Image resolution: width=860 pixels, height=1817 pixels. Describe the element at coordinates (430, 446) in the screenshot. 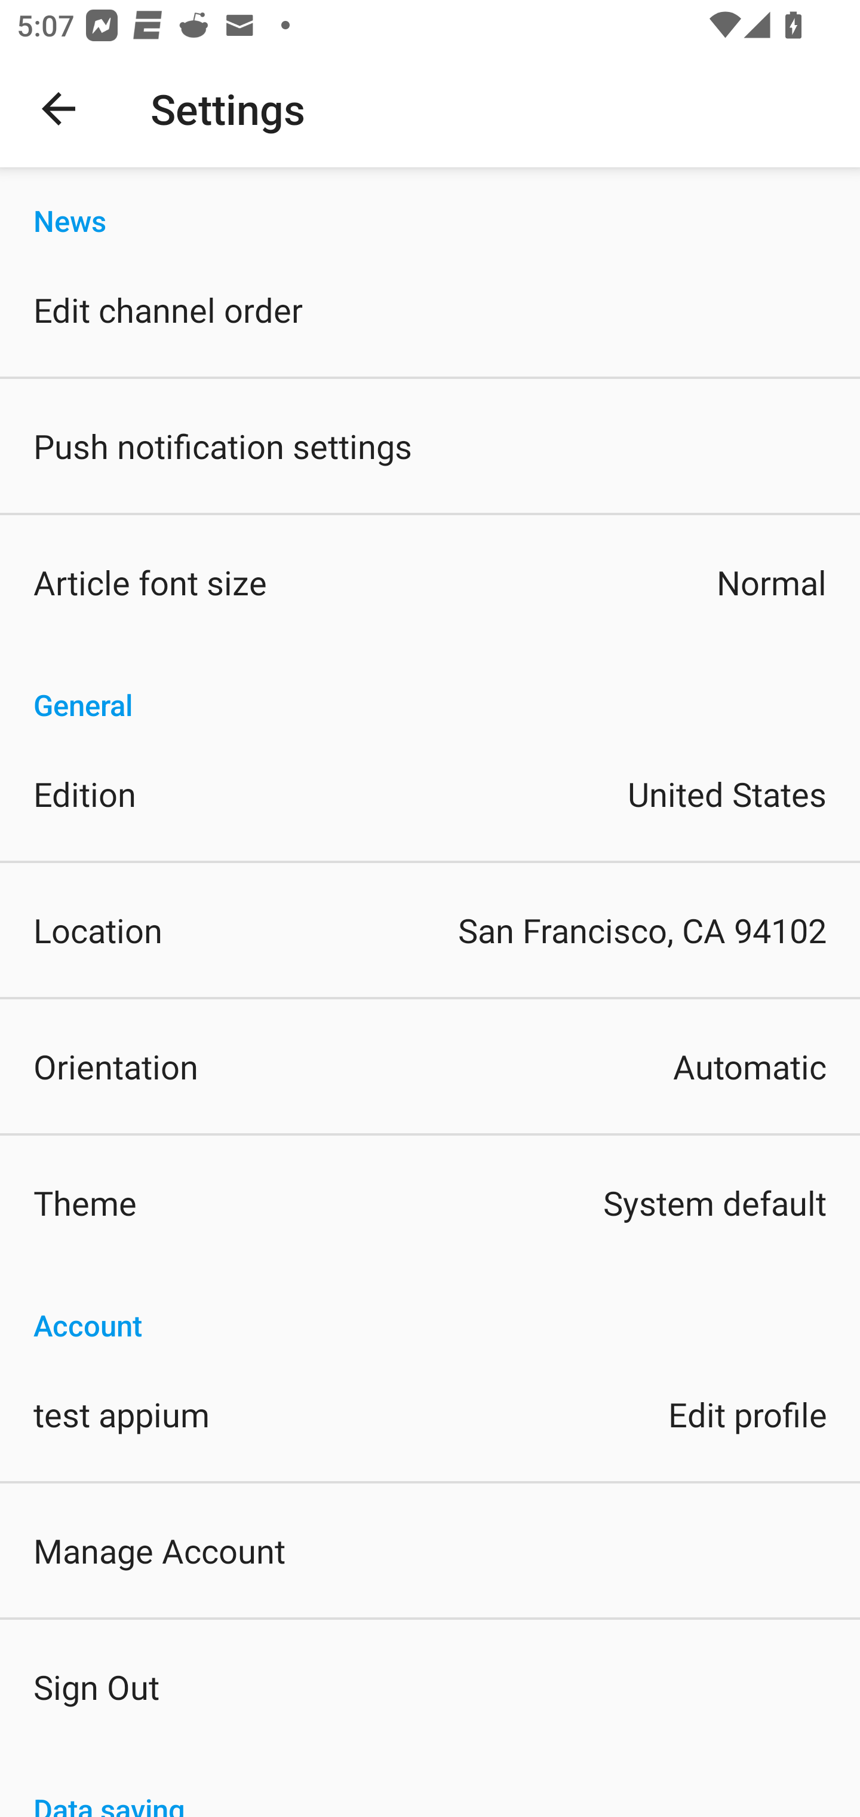

I see `Push notification settings` at that location.